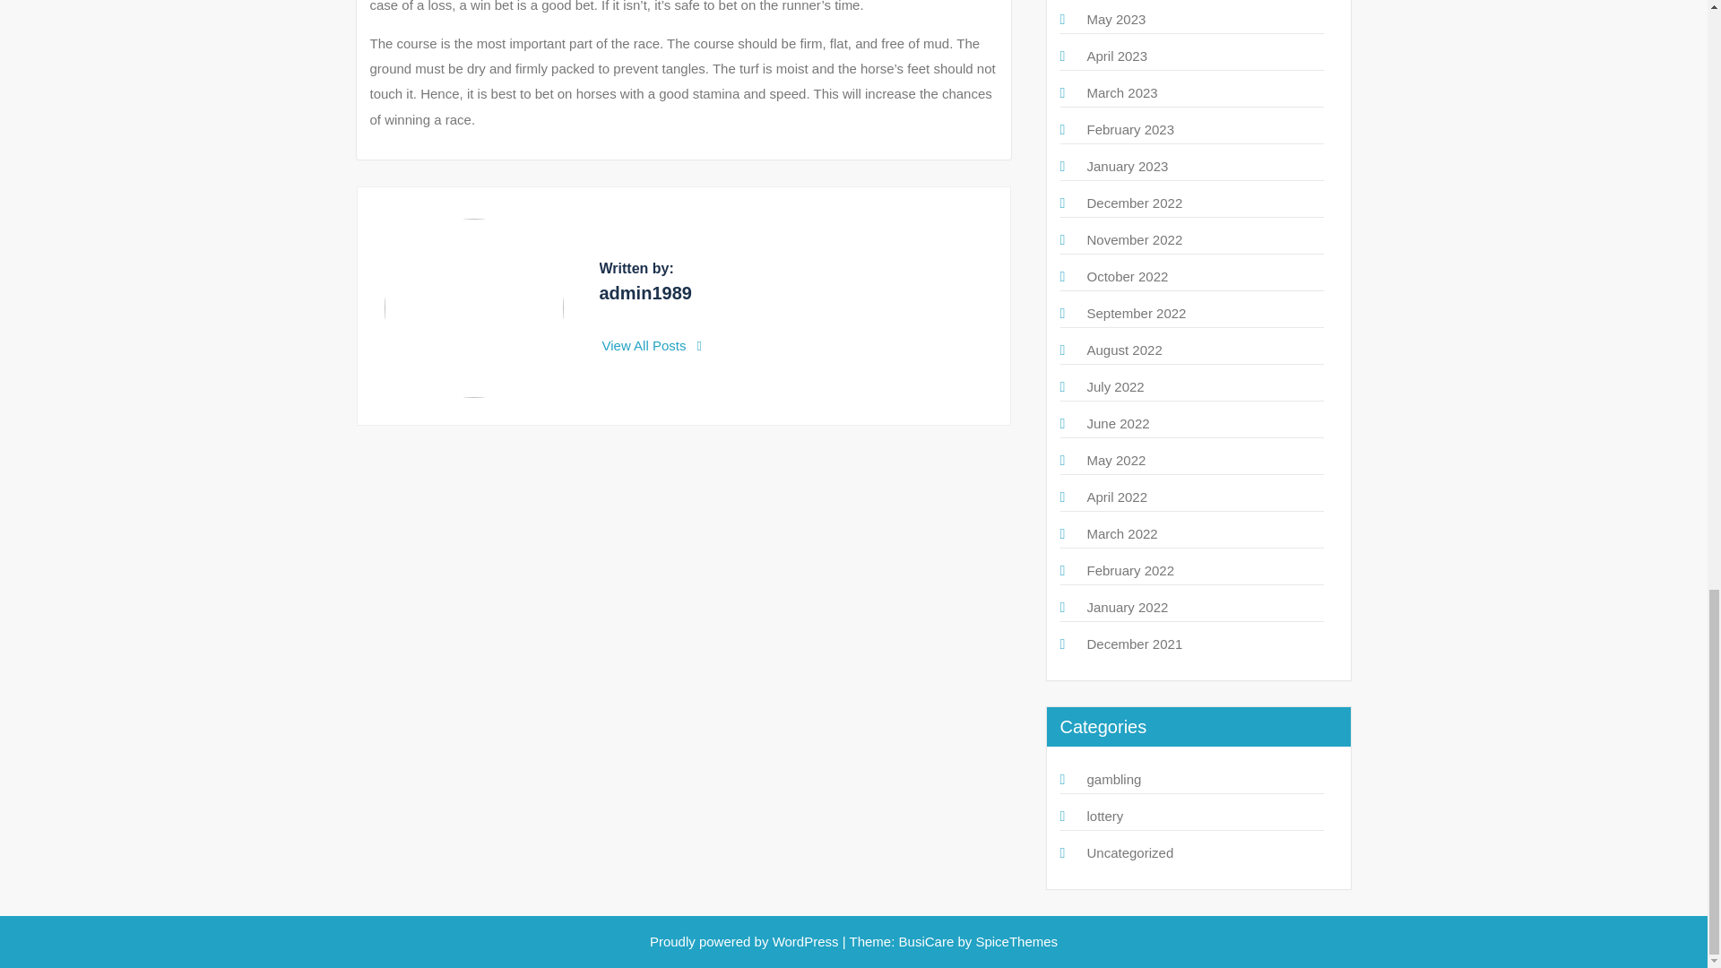  What do you see at coordinates (1117, 56) in the screenshot?
I see `April 2023` at bounding box center [1117, 56].